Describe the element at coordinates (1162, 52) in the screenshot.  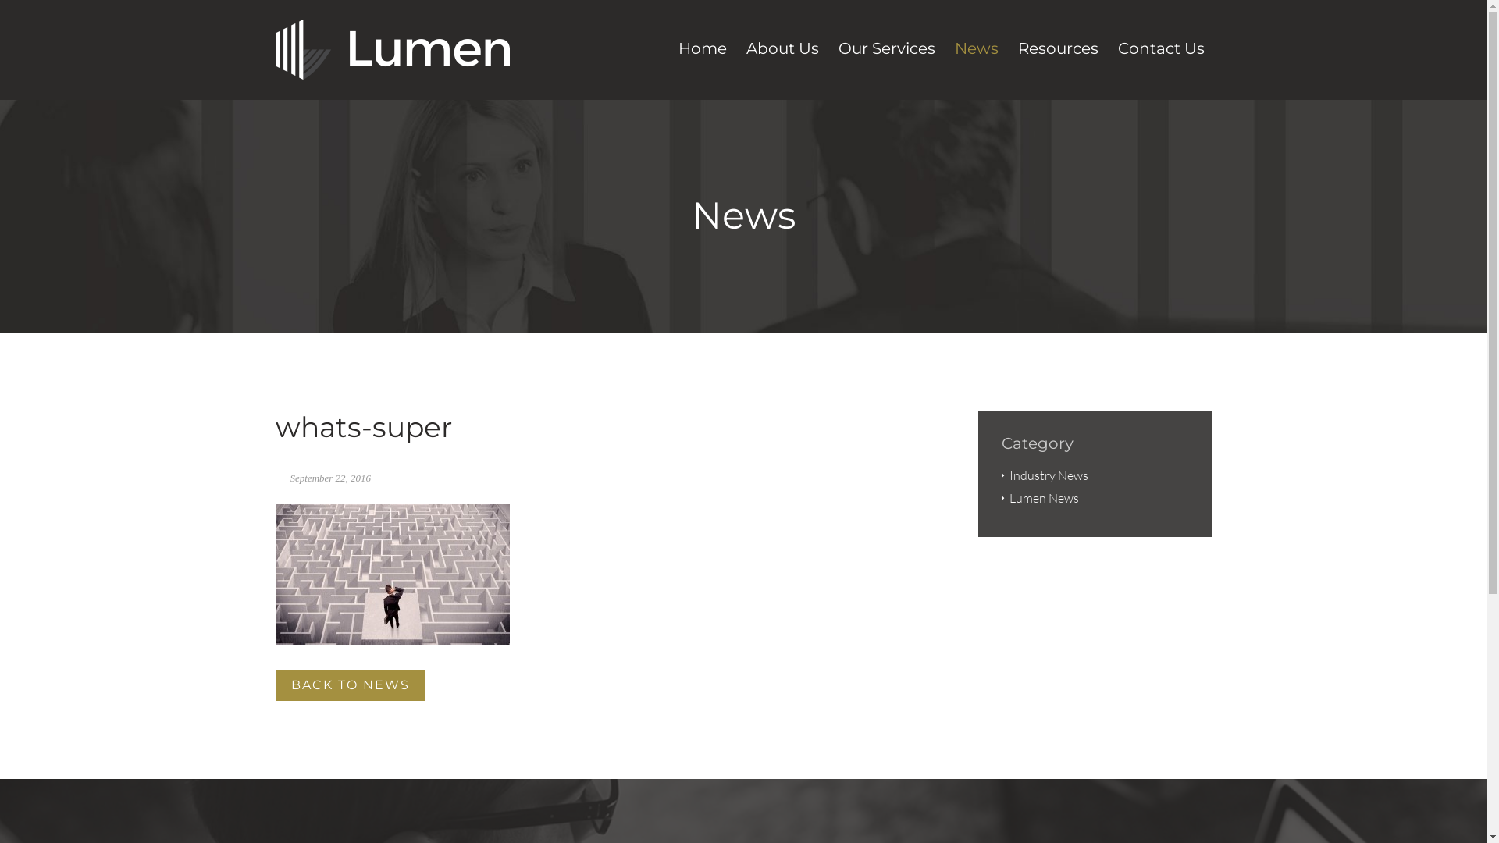
I see `Contact Us` at that location.